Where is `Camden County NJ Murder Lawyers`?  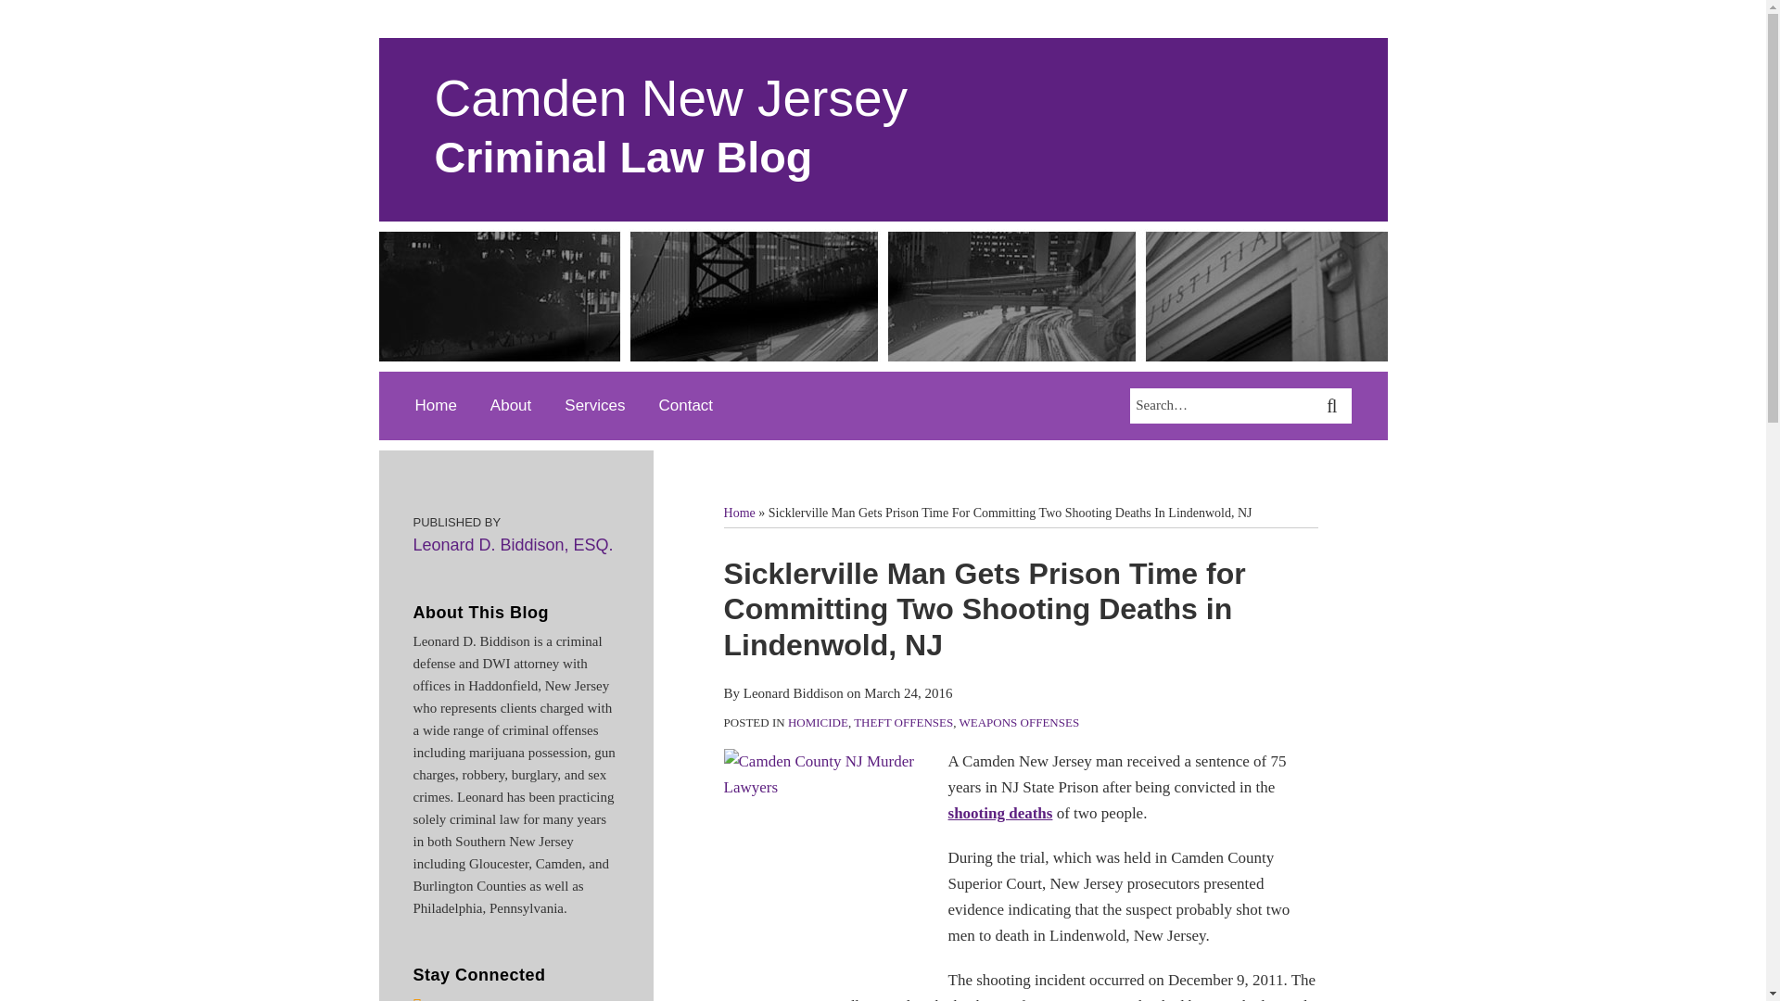 Camden County NJ Murder Lawyers is located at coordinates (827, 851).